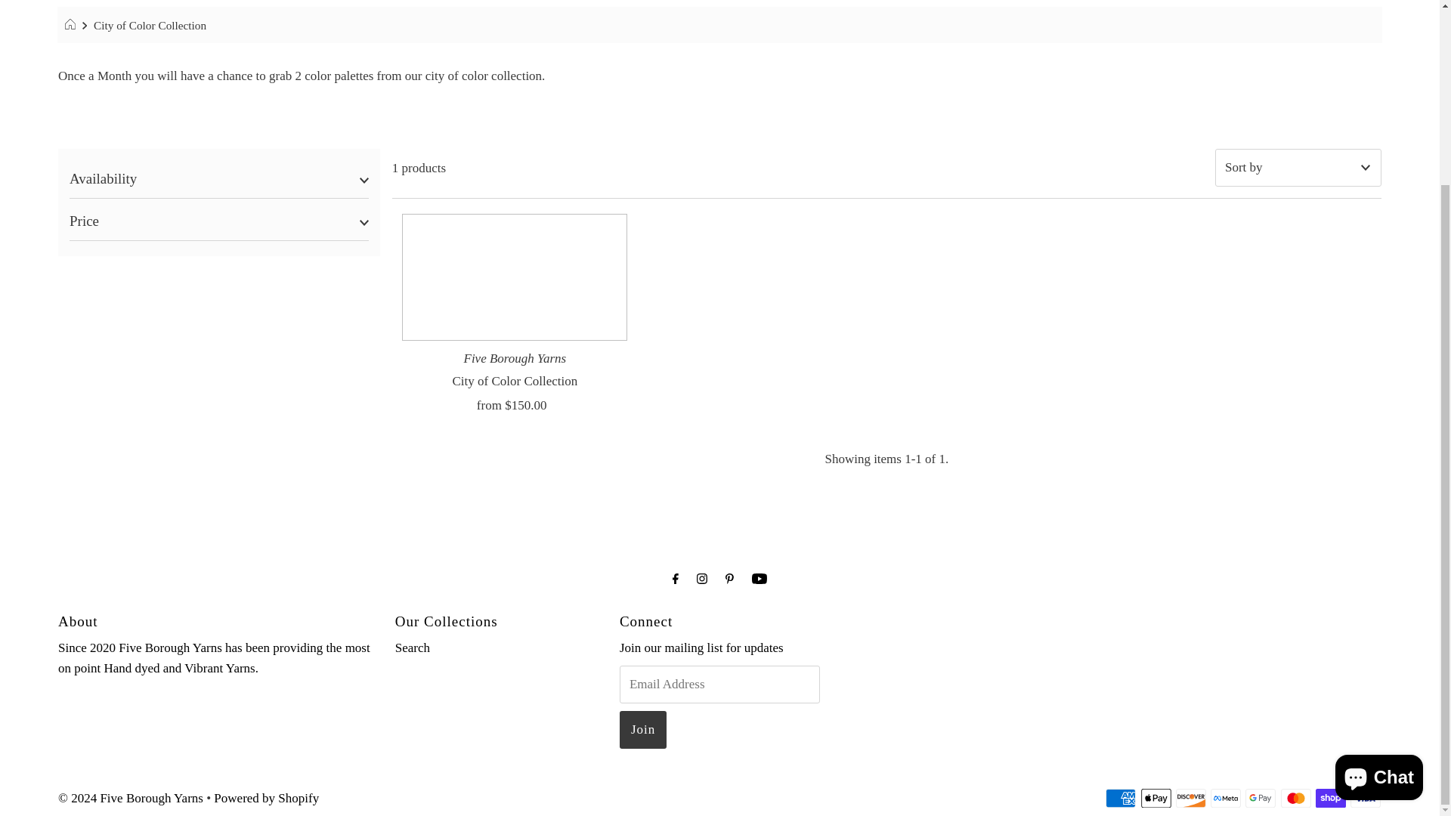 Image resolution: width=1451 pixels, height=816 pixels. I want to click on Meta Pay, so click(1225, 798).